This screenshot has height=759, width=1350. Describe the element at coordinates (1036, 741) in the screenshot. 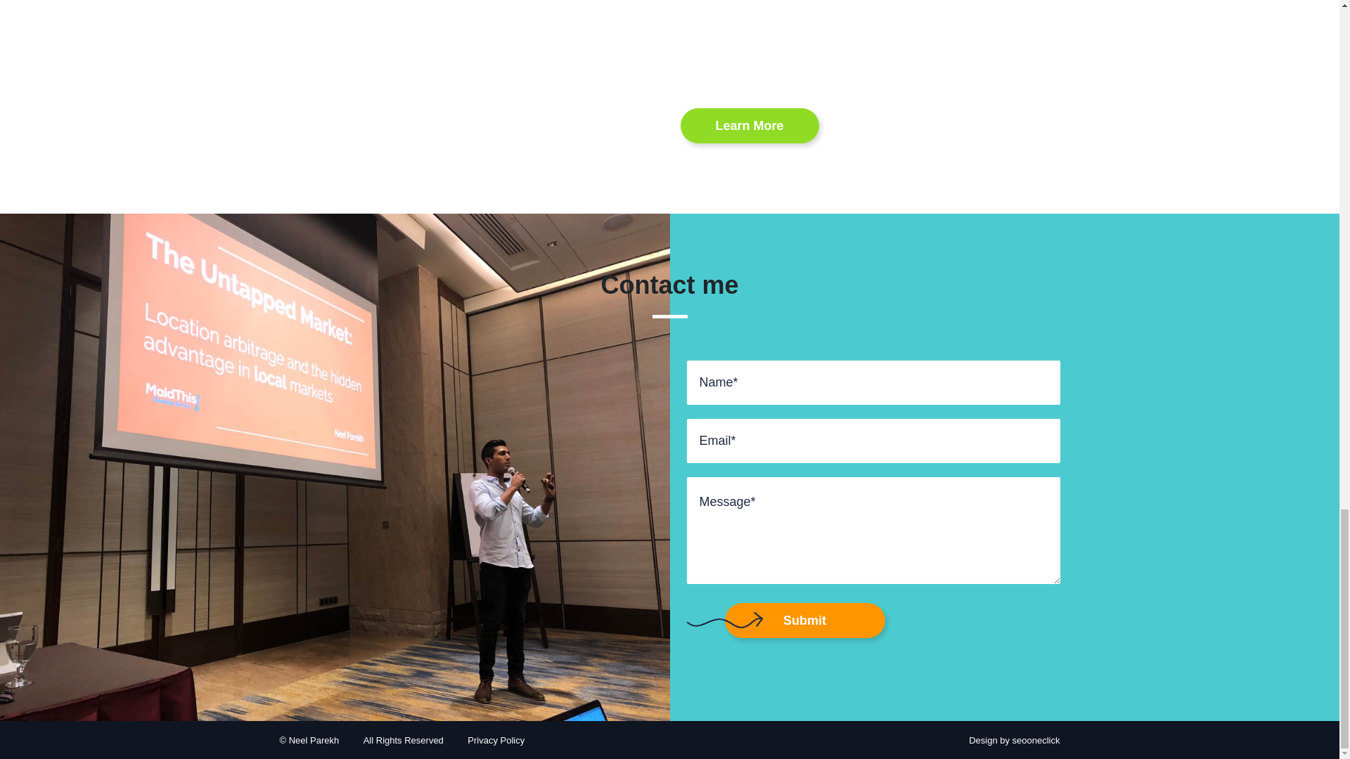

I see `seooneclick` at that location.